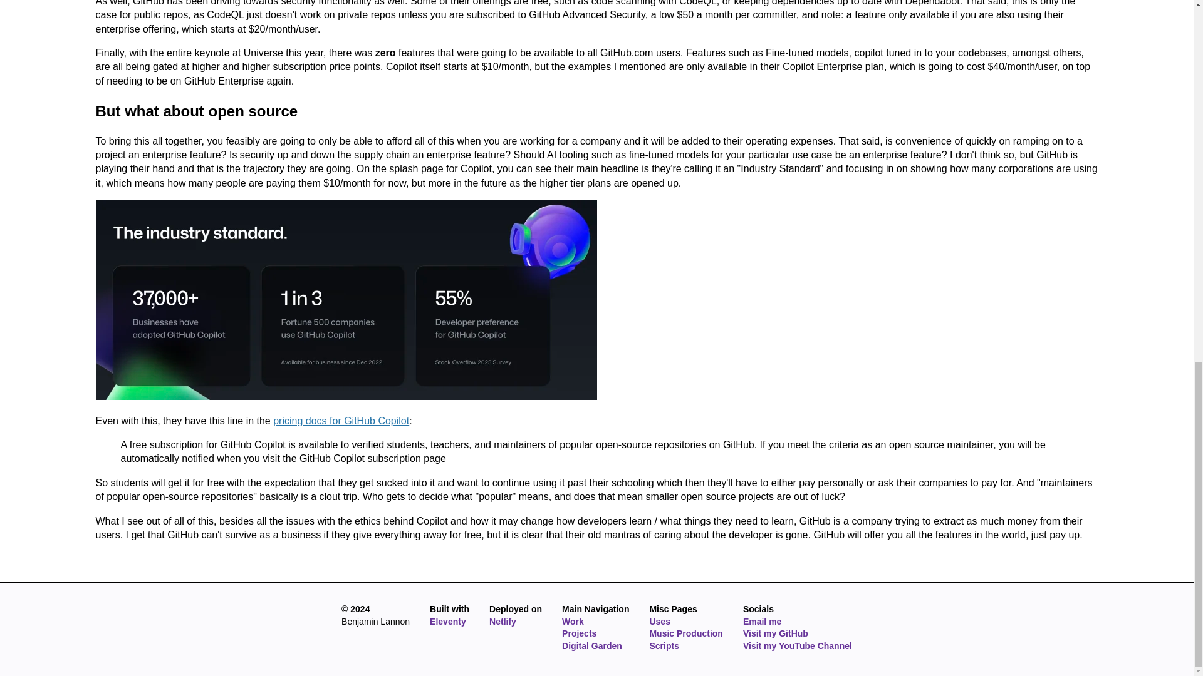 The image size is (1203, 676). What do you see at coordinates (685, 633) in the screenshot?
I see `Music Production` at bounding box center [685, 633].